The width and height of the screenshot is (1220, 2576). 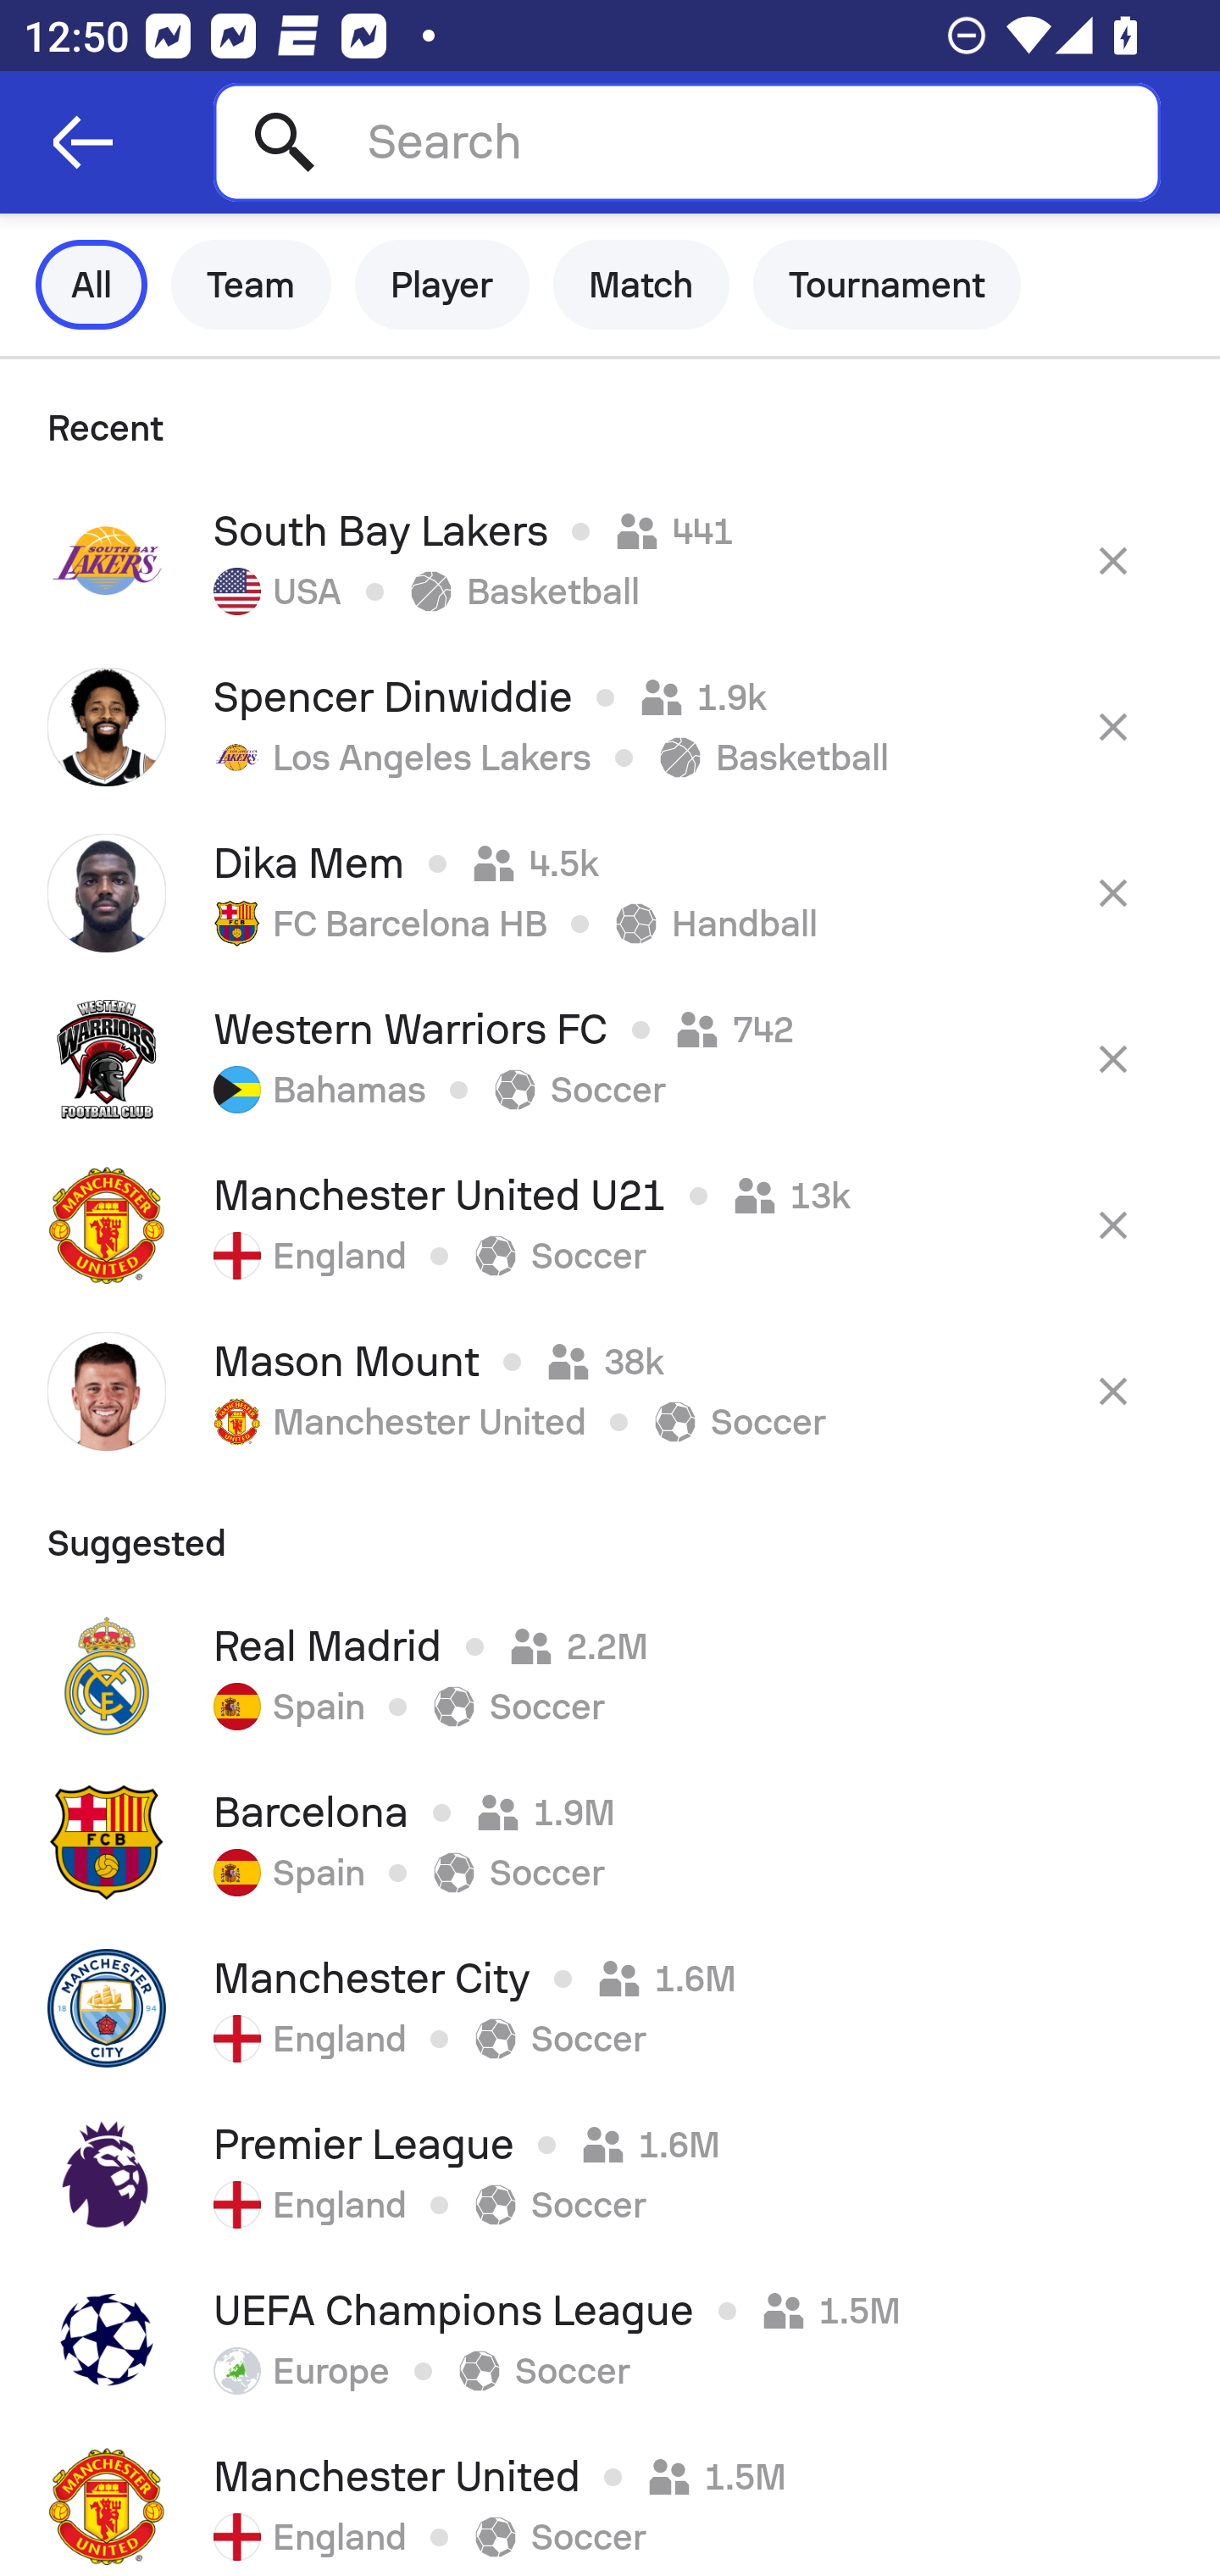 What do you see at coordinates (610, 419) in the screenshot?
I see `Recent` at bounding box center [610, 419].